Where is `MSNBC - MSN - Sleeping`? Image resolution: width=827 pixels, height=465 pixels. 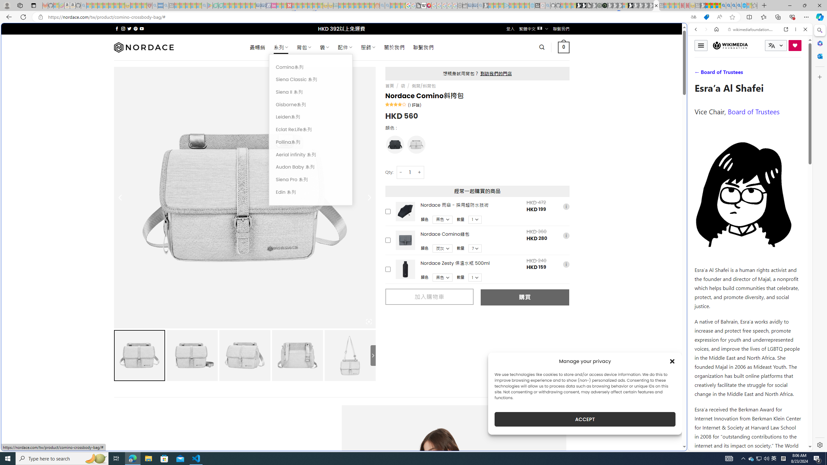 MSNBC - MSN - Sleeping is located at coordinates (341, 5).